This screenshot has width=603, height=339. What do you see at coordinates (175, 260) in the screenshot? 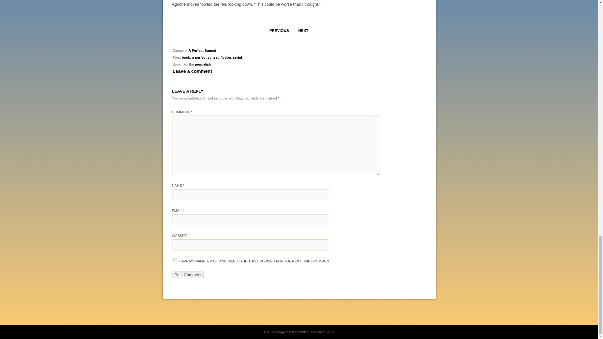
I see `yes` at bounding box center [175, 260].